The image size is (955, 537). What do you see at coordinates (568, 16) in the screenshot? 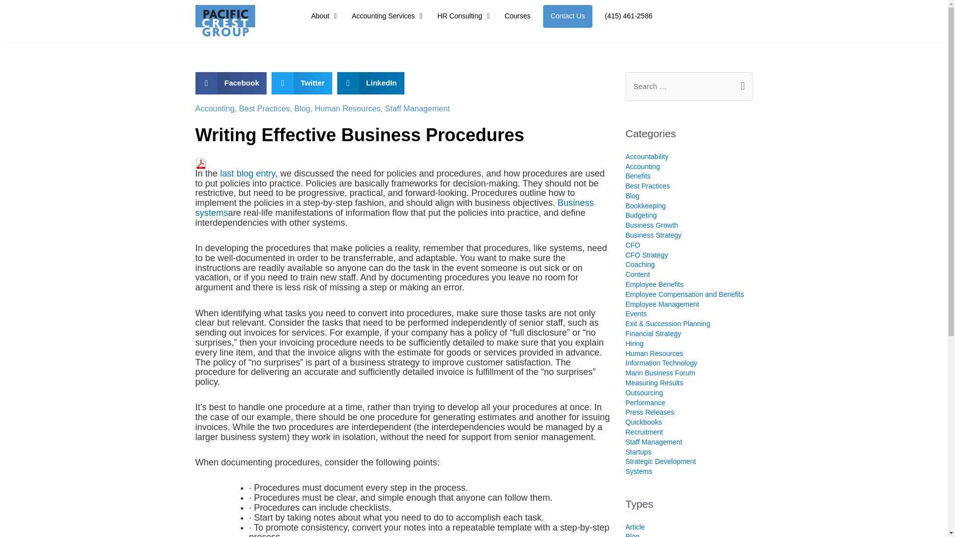
I see `Contact Us` at bounding box center [568, 16].